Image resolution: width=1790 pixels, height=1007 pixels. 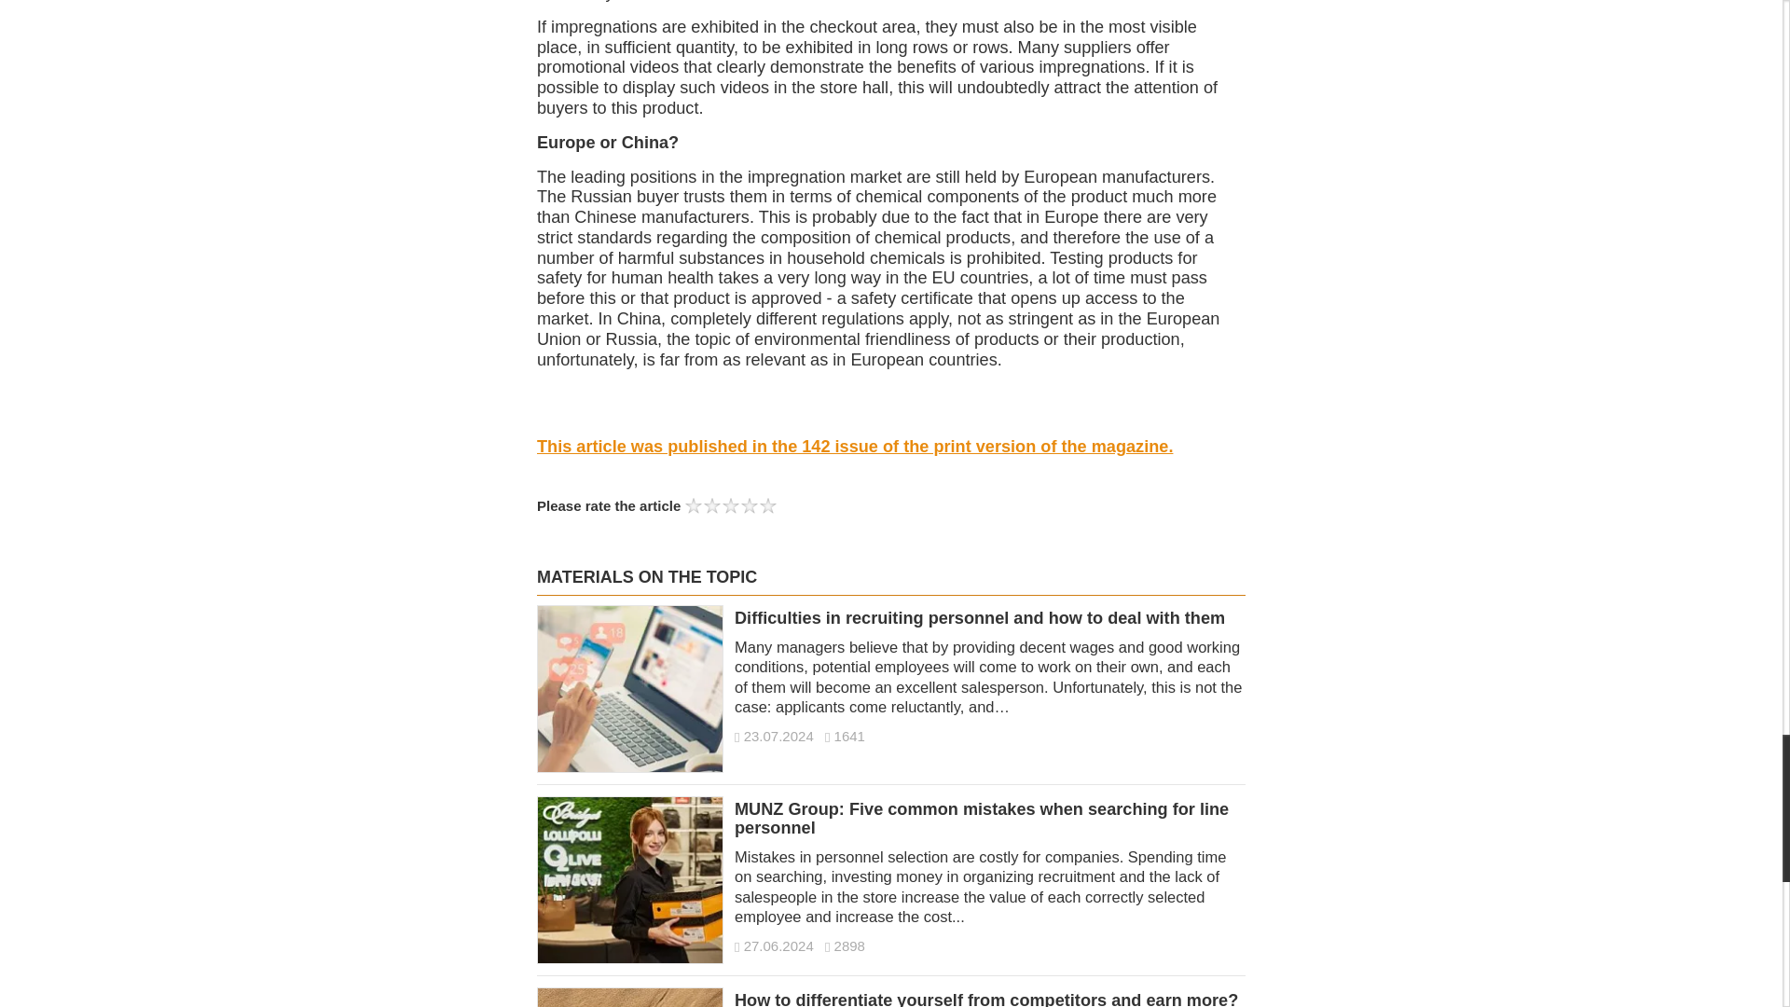 What do you see at coordinates (712, 505) in the screenshot?
I see `2` at bounding box center [712, 505].